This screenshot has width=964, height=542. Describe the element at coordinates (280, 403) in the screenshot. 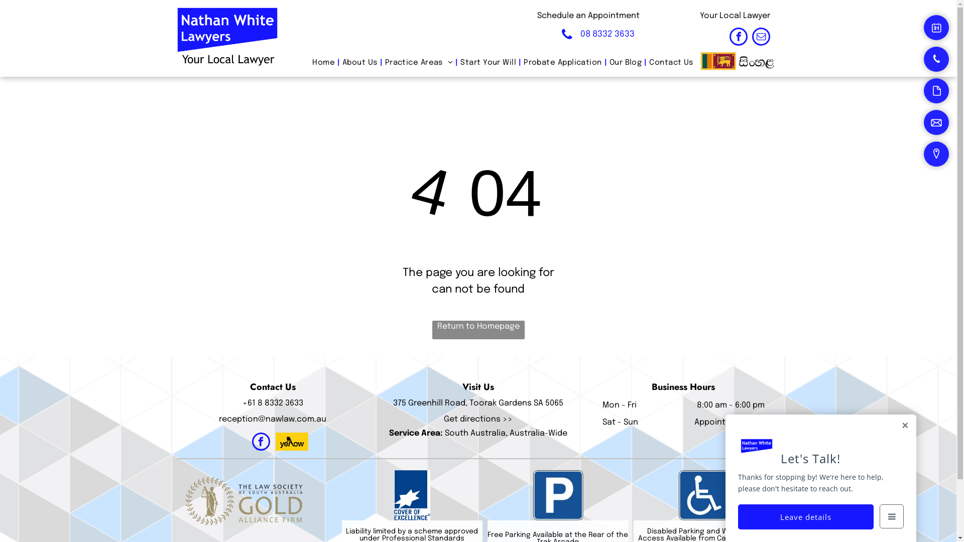

I see `8 8332 3633` at that location.